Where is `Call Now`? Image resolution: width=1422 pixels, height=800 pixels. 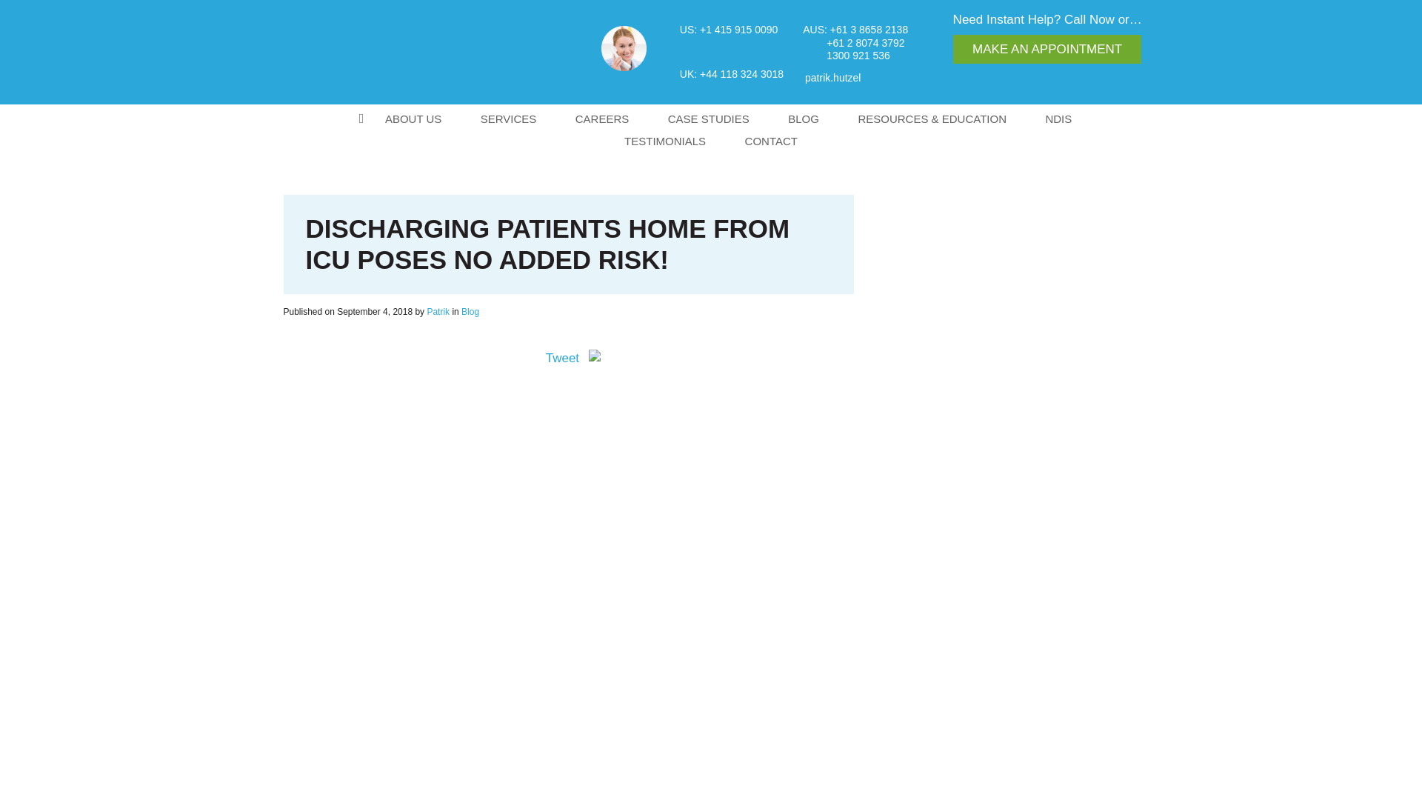
Call Now is located at coordinates (1089, 19).